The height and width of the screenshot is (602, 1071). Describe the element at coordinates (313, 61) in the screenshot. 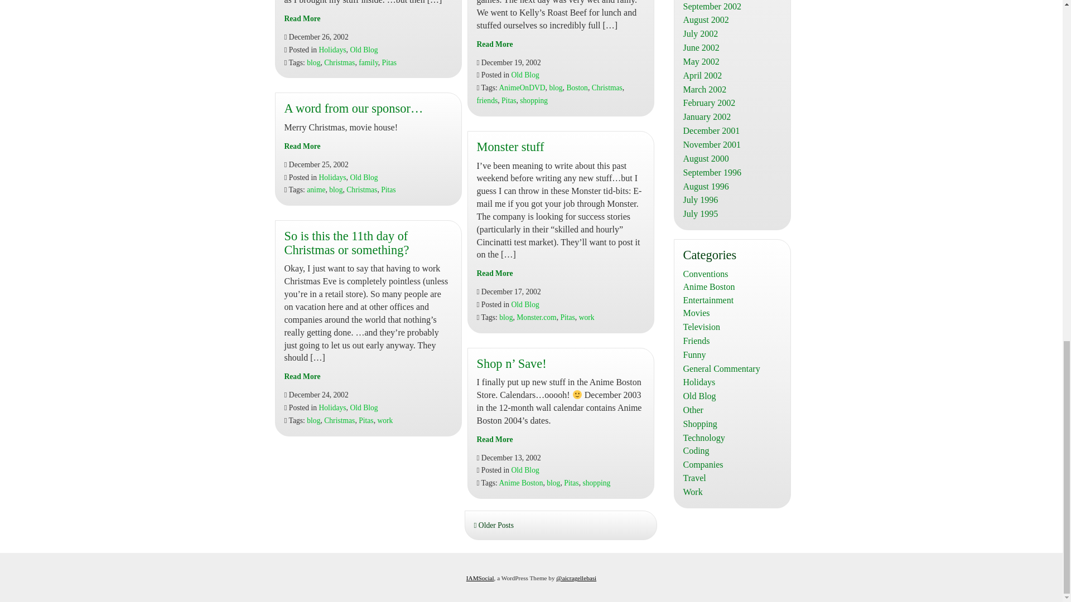

I see `blog` at that location.